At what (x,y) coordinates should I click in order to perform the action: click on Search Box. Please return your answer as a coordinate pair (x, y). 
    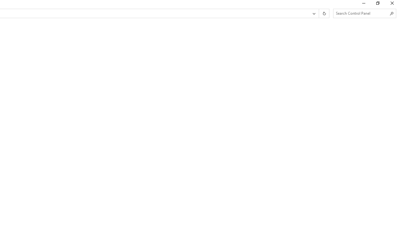
    Looking at the image, I should click on (361, 13).